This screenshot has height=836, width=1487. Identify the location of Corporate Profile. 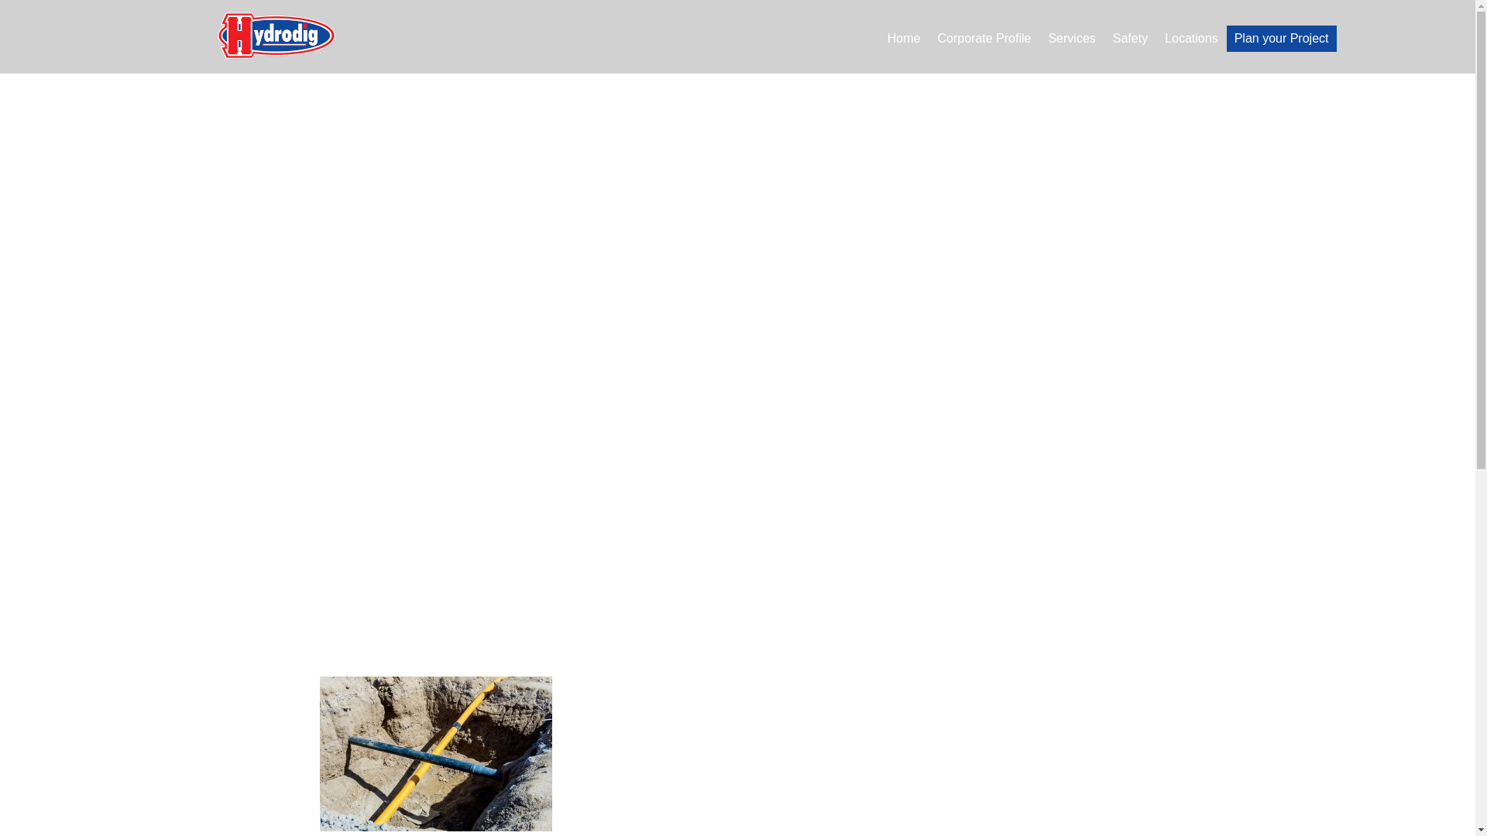
(984, 42).